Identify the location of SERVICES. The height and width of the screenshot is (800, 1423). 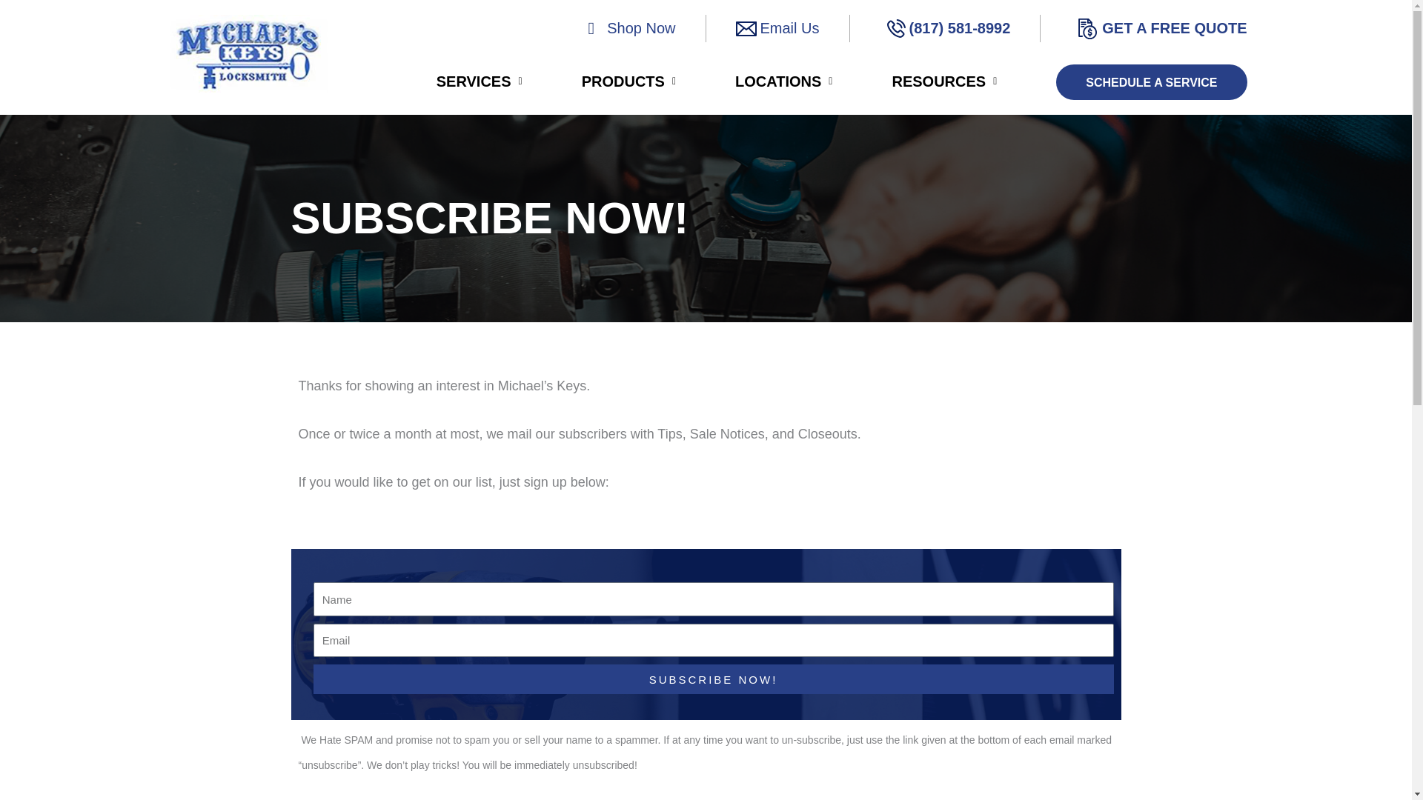
(479, 81).